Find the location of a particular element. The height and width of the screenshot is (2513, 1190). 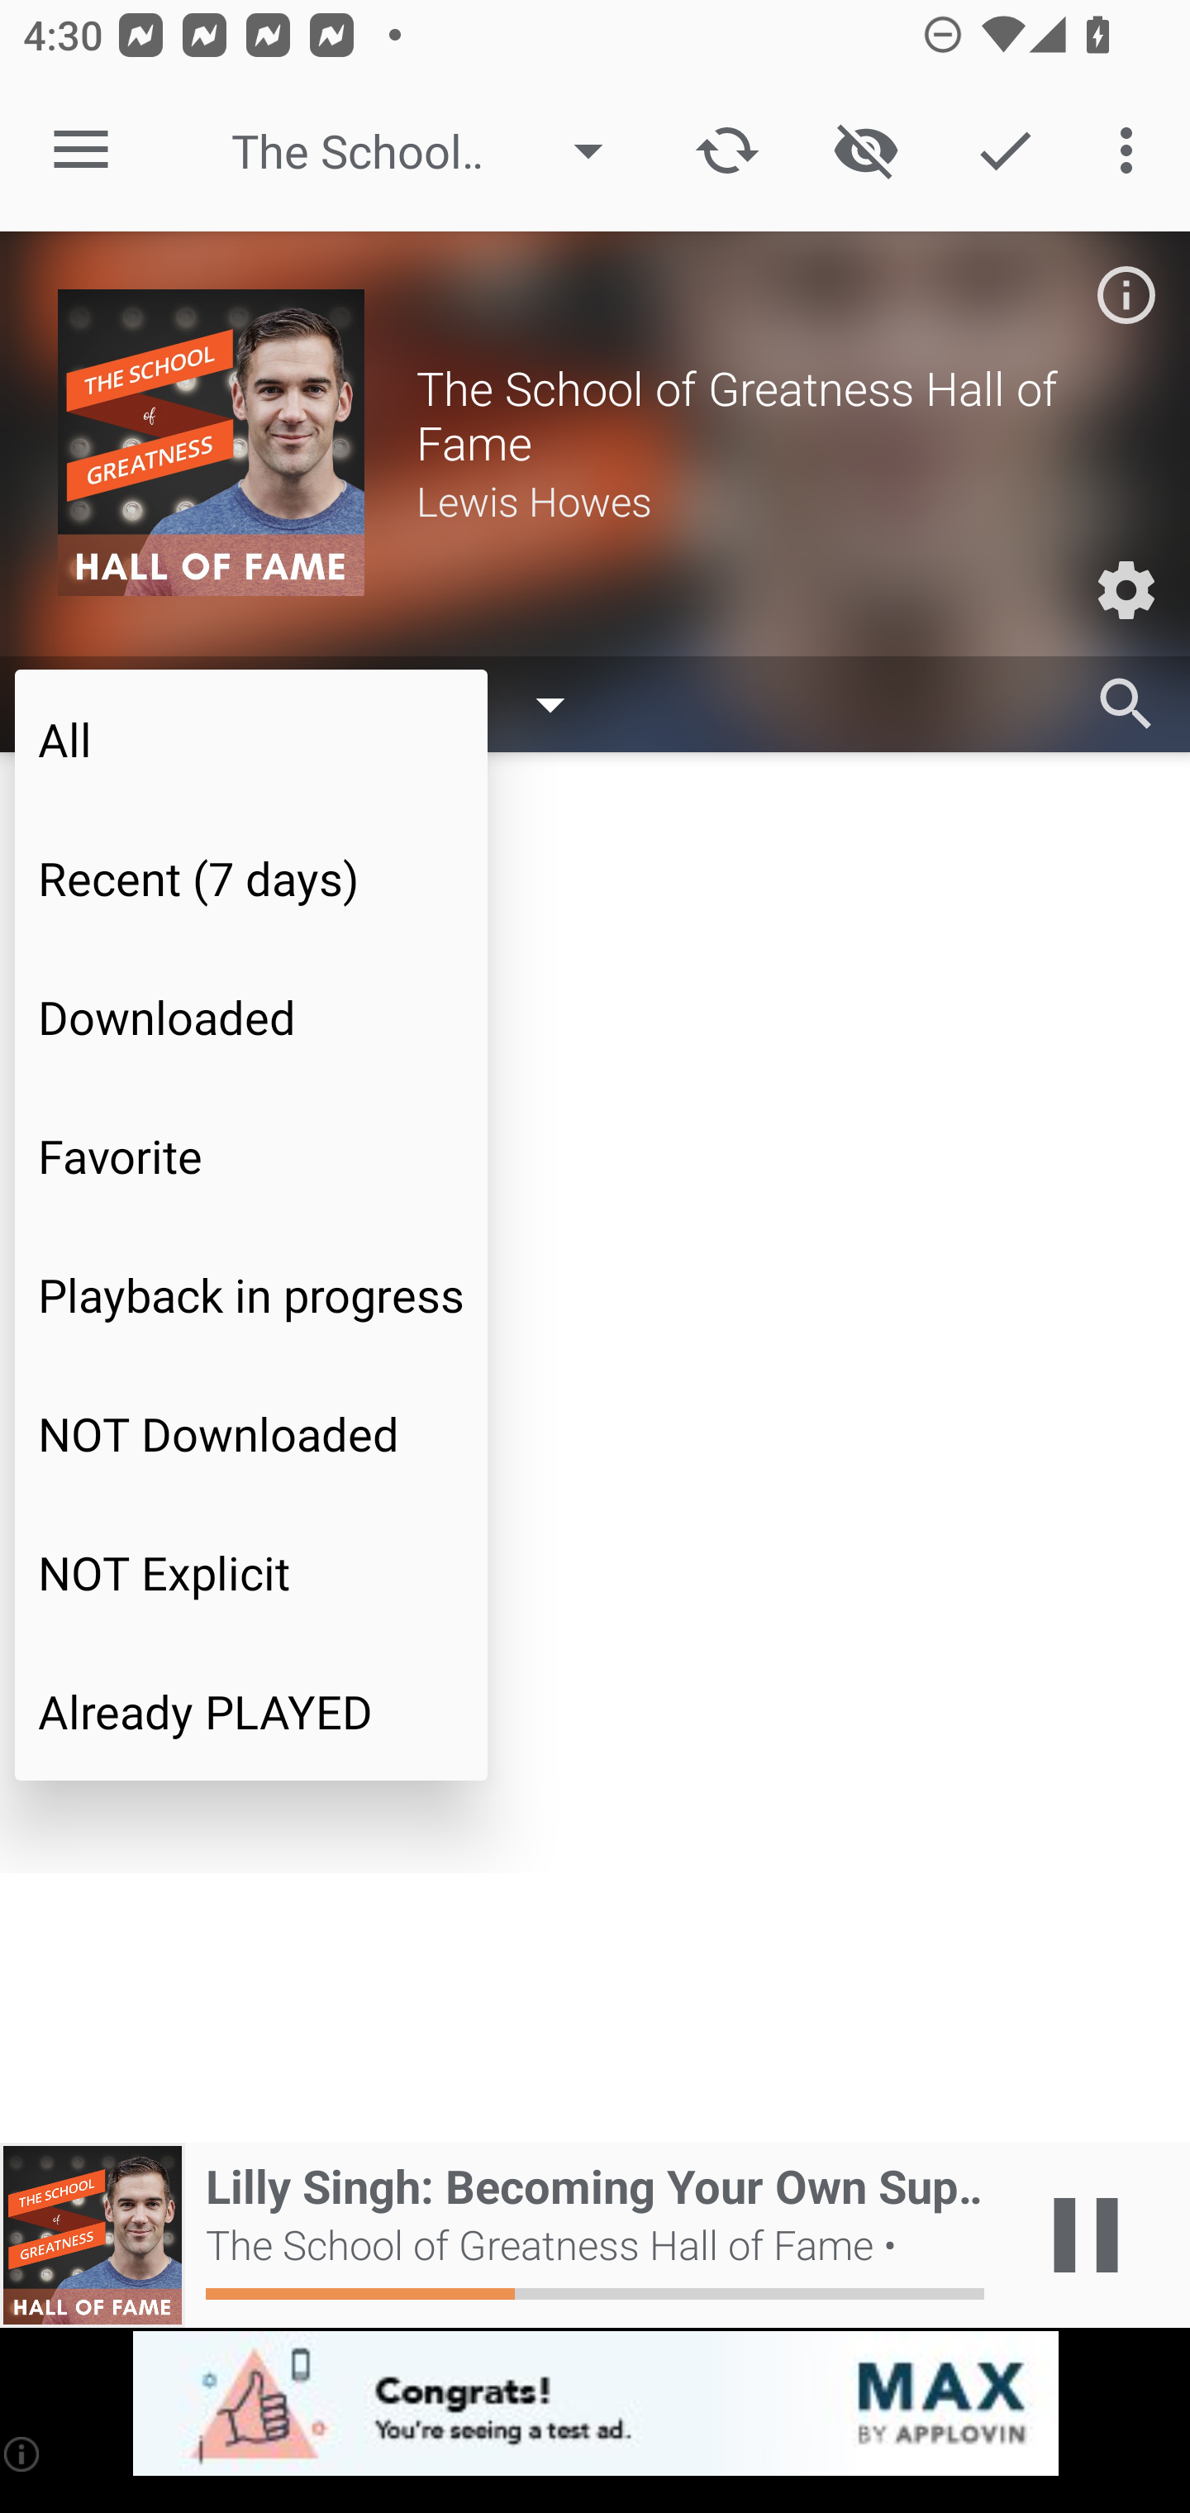

Already PLAYED is located at coordinates (251, 1711).